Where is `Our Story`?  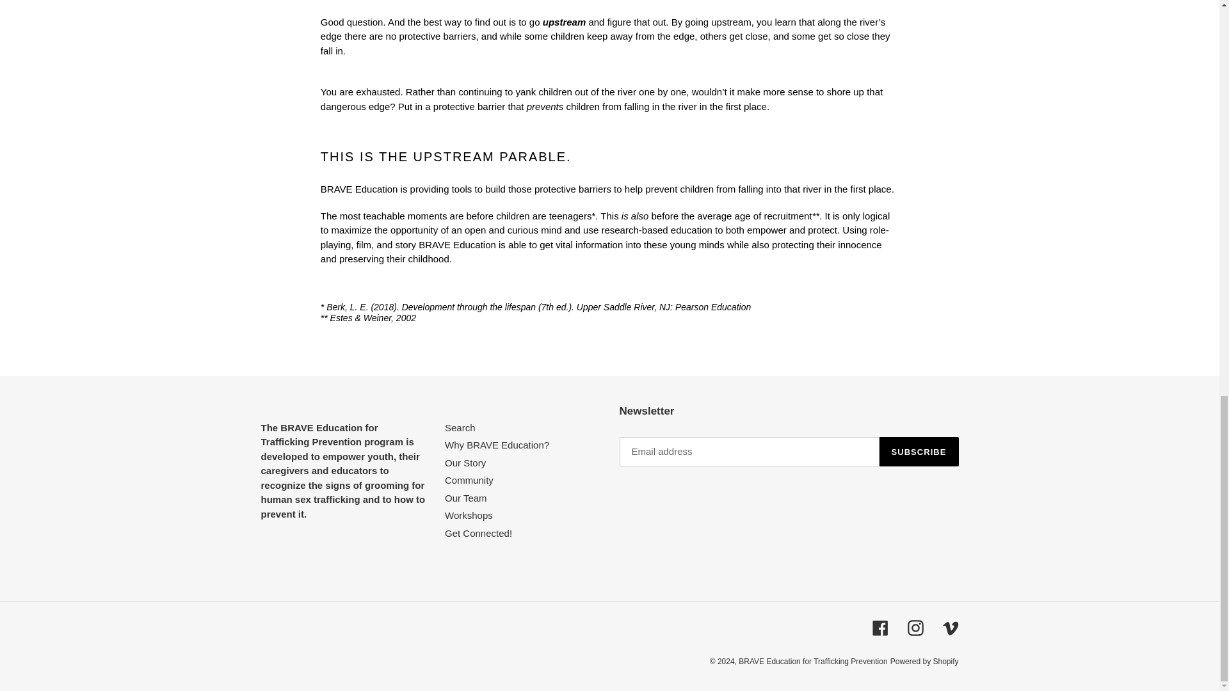
Our Story is located at coordinates (465, 463).